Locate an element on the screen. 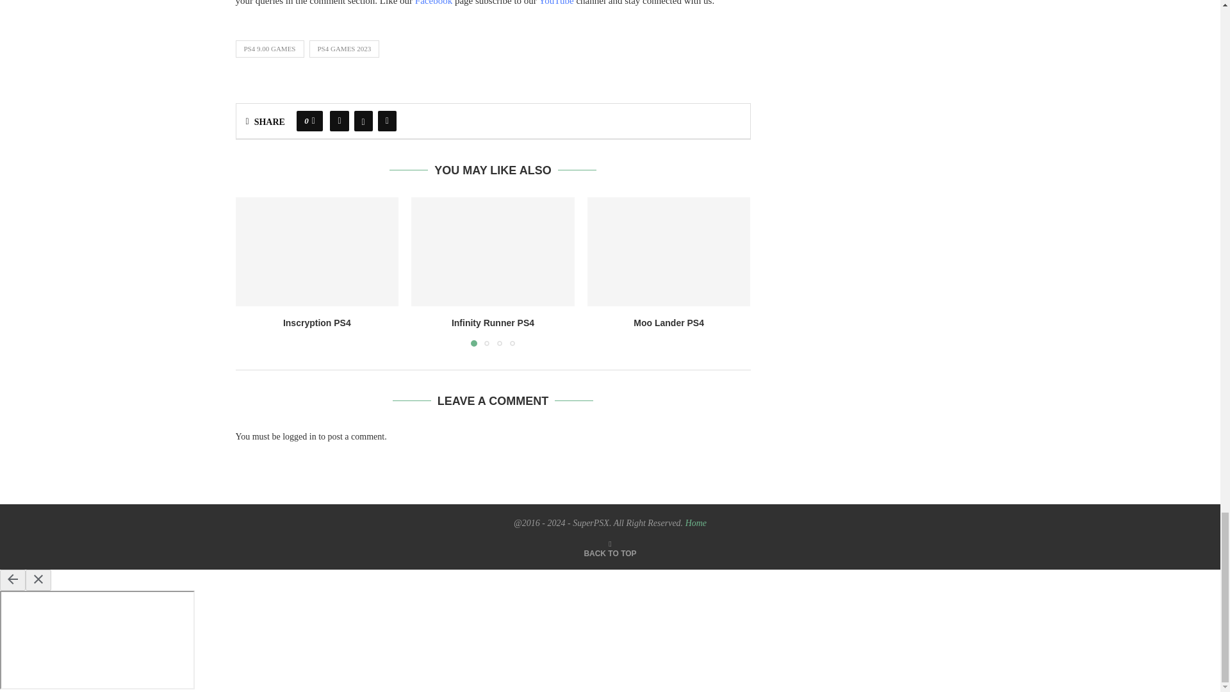 This screenshot has width=1230, height=692. Infinity Runner PS4 is located at coordinates (492, 251).